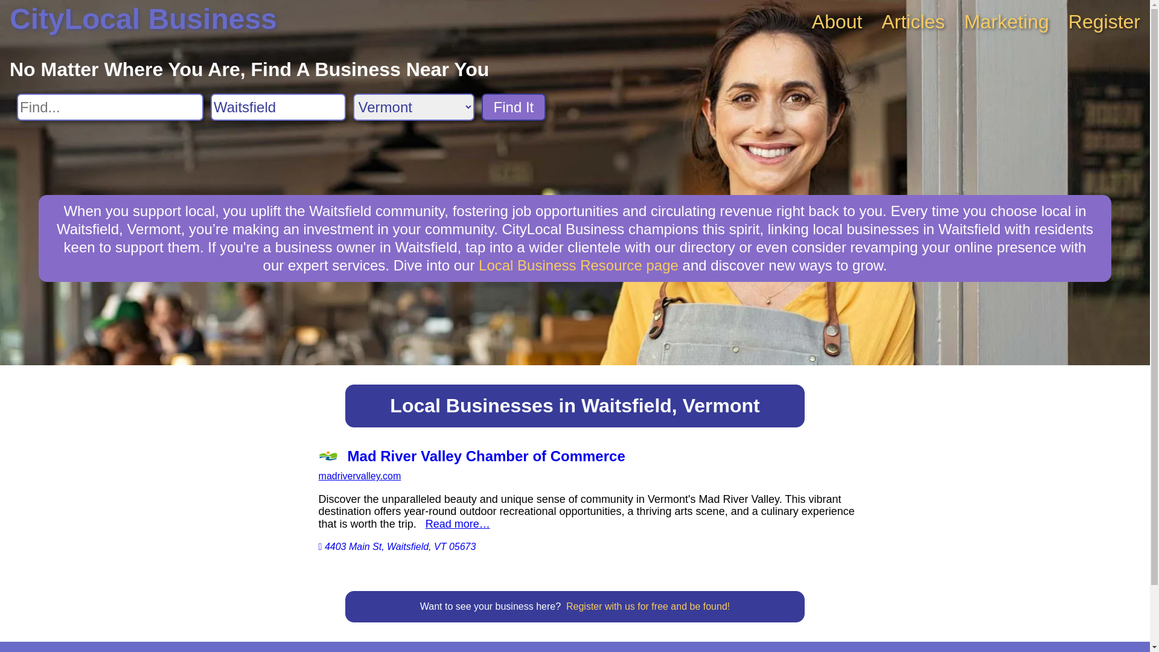  What do you see at coordinates (648, 606) in the screenshot?
I see `Register with us for free and be found!` at bounding box center [648, 606].